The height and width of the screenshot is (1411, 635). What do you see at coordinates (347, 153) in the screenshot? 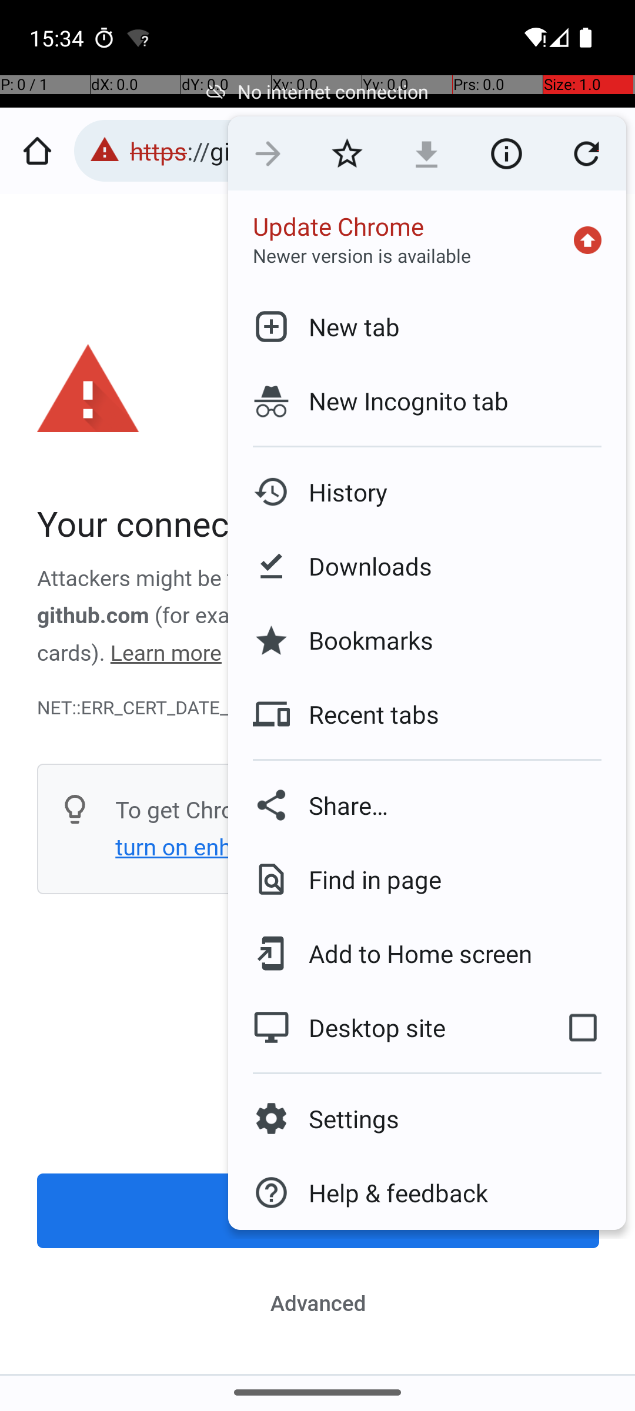
I see `Bookmark` at bounding box center [347, 153].